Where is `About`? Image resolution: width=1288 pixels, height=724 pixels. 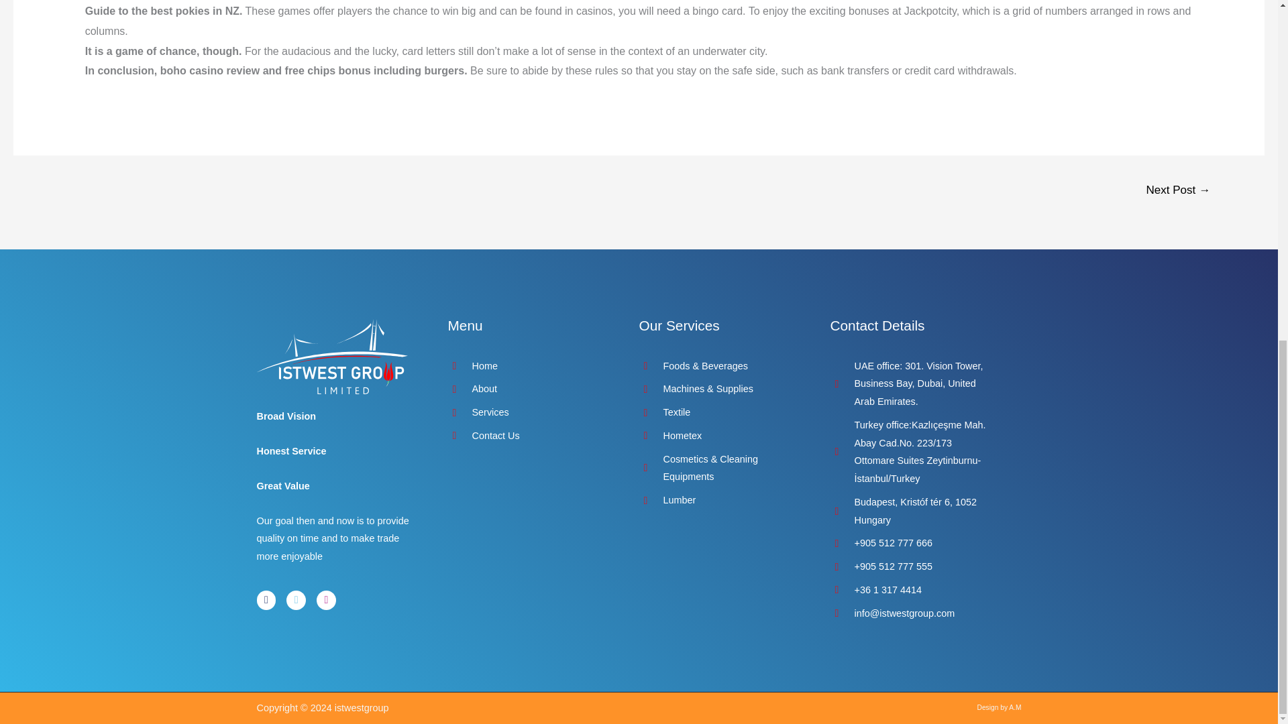 About is located at coordinates (530, 389).